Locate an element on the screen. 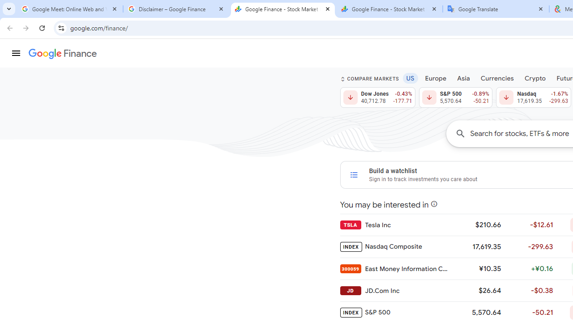 This screenshot has width=573, height=322. US is located at coordinates (410, 78).